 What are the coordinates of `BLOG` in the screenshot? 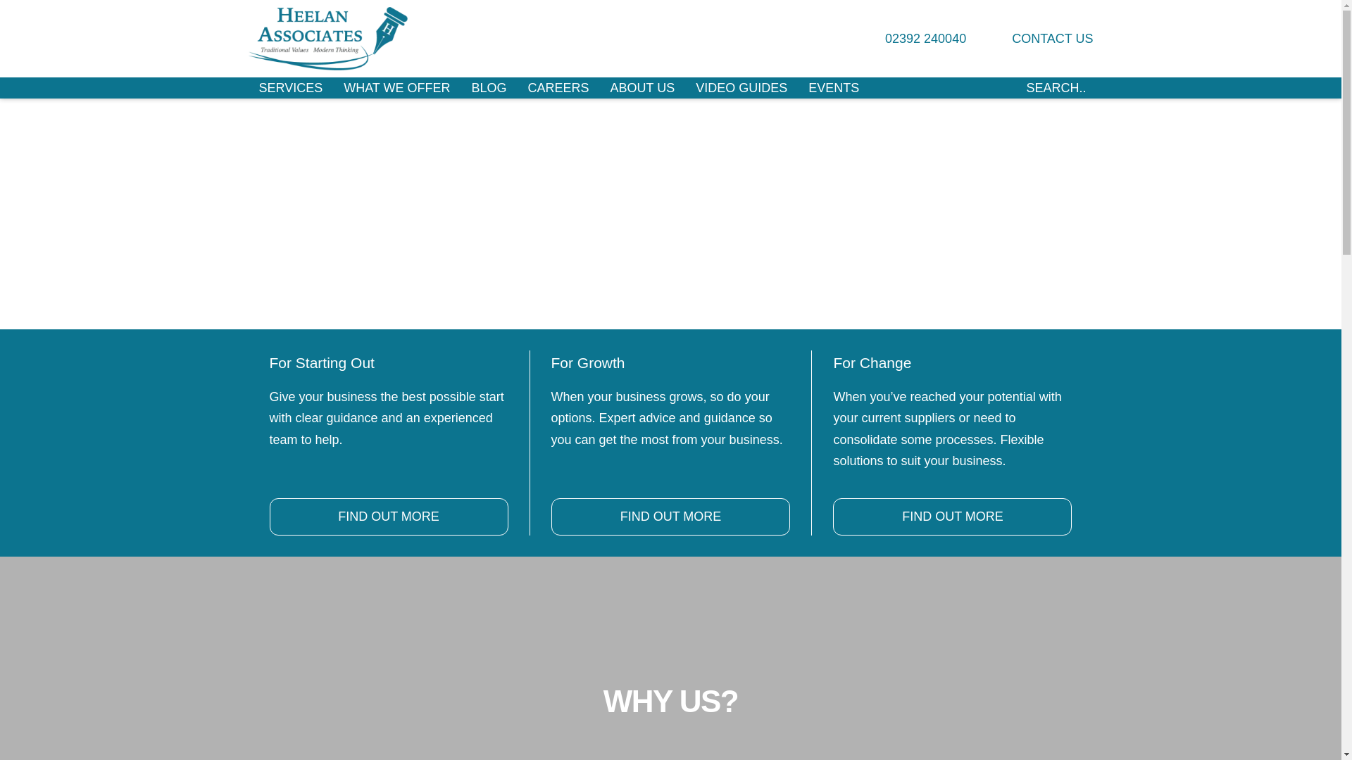 It's located at (489, 88).